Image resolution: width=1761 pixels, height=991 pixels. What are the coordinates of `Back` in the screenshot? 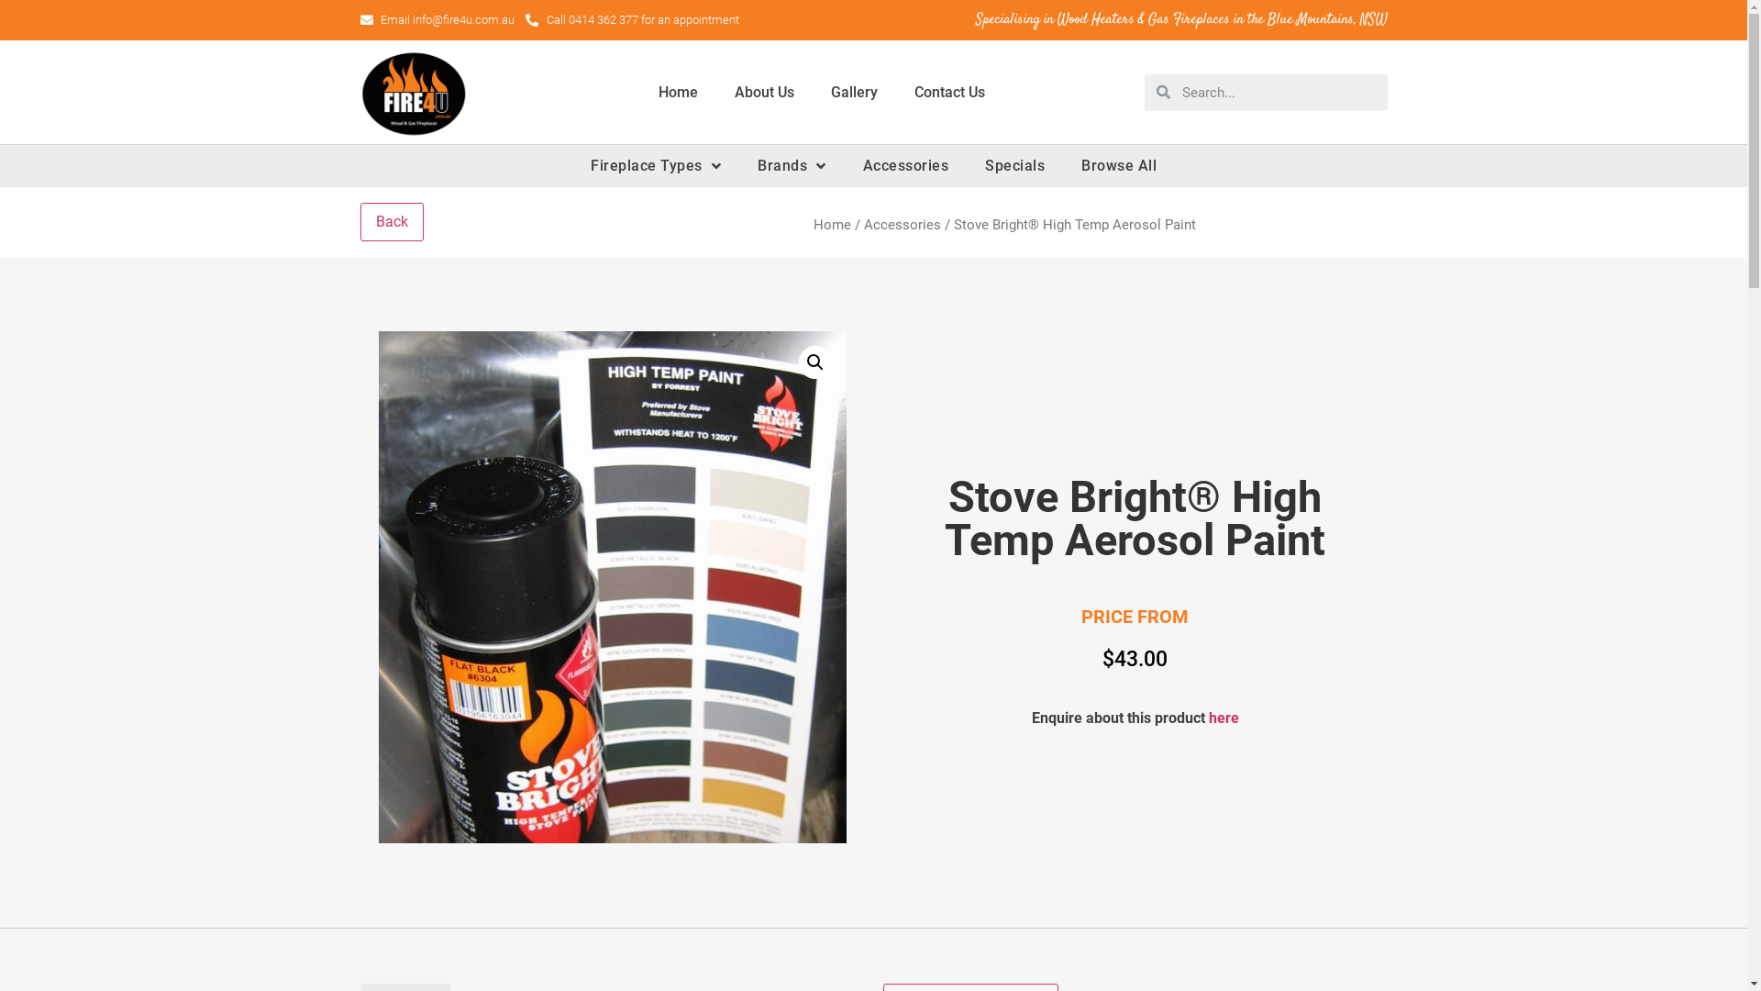 It's located at (391, 222).